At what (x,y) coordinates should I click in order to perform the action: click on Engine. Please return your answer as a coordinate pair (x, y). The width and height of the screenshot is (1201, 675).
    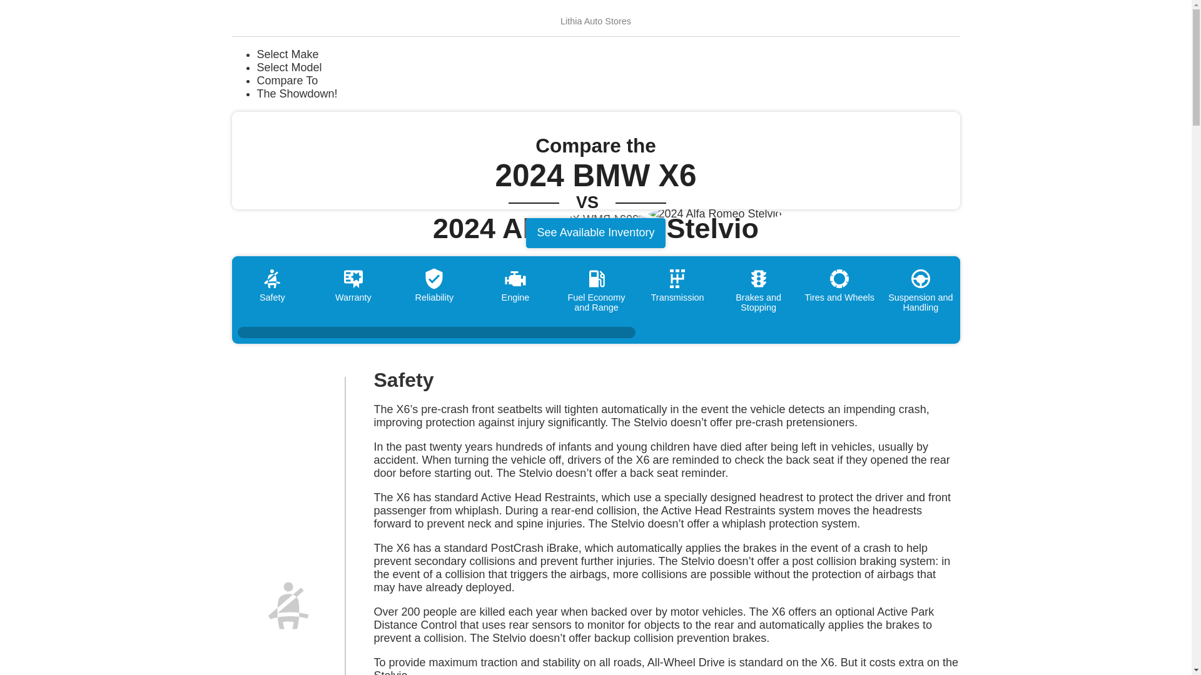
    Looking at the image, I should click on (515, 284).